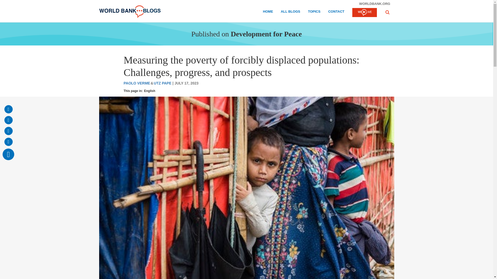 The width and height of the screenshot is (497, 279). I want to click on linkedln, so click(8, 142).